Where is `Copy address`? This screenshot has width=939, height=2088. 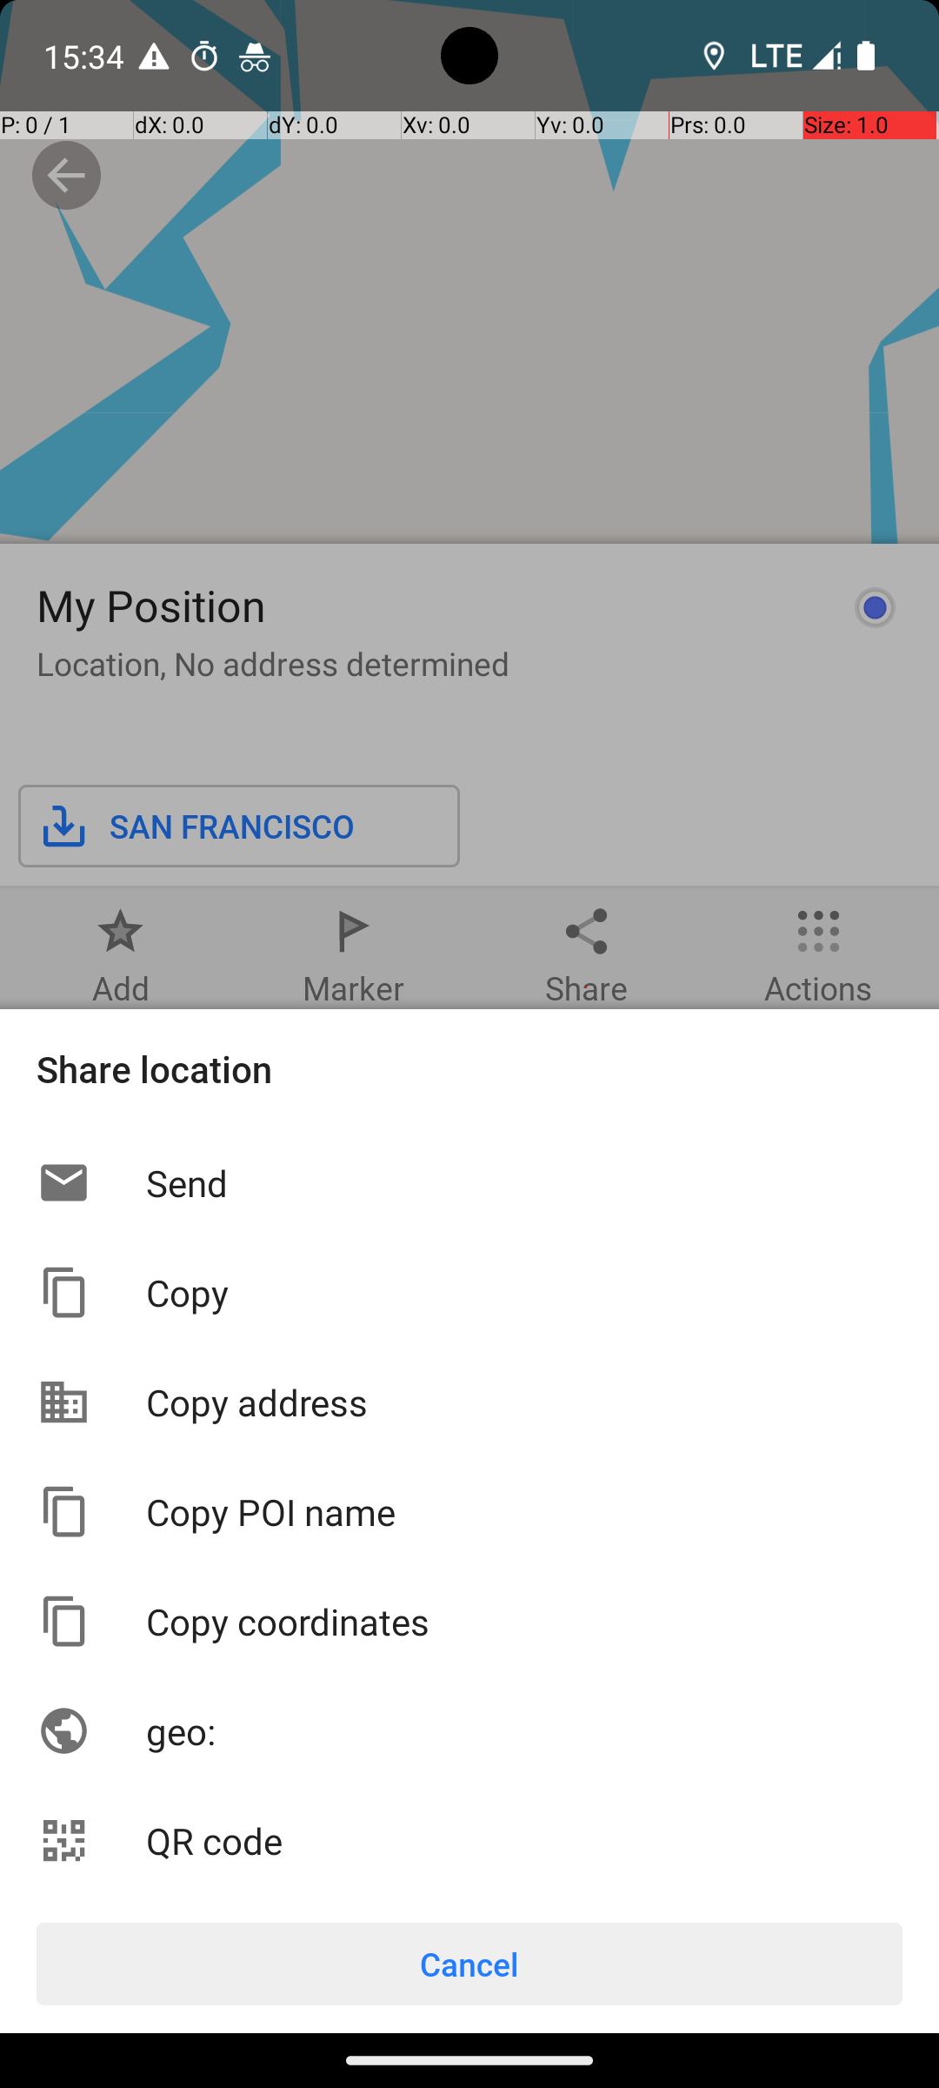
Copy address is located at coordinates (524, 1402).